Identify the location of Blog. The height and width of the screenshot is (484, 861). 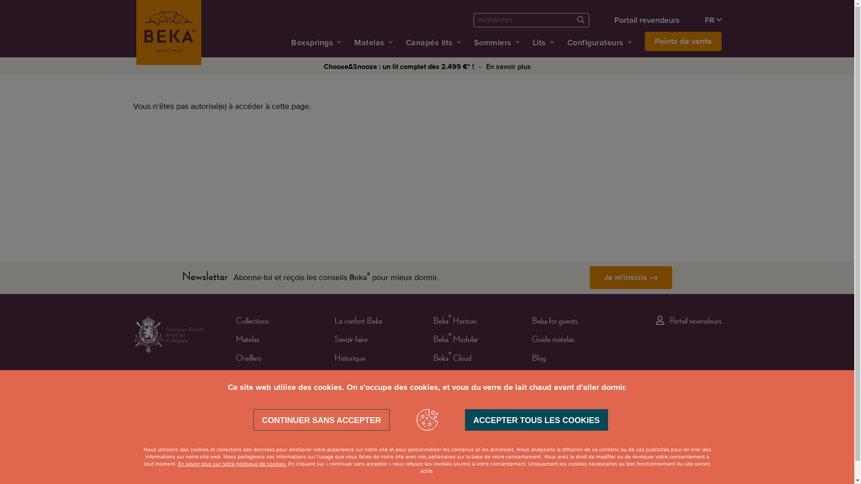
(539, 359).